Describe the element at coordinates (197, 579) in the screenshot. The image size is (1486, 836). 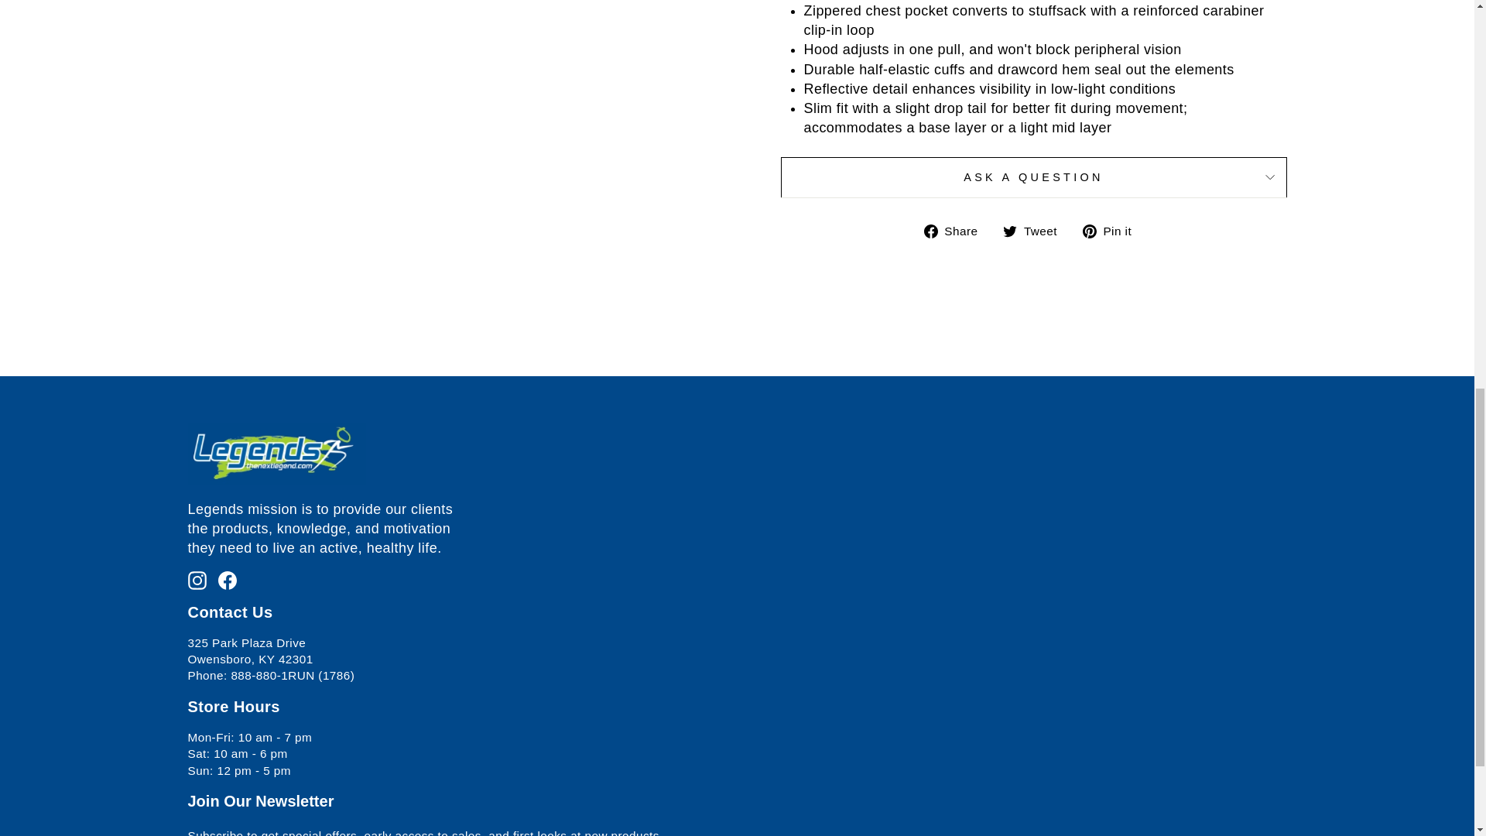
I see `Legends- Outfitters of Active People on Instagram` at that location.